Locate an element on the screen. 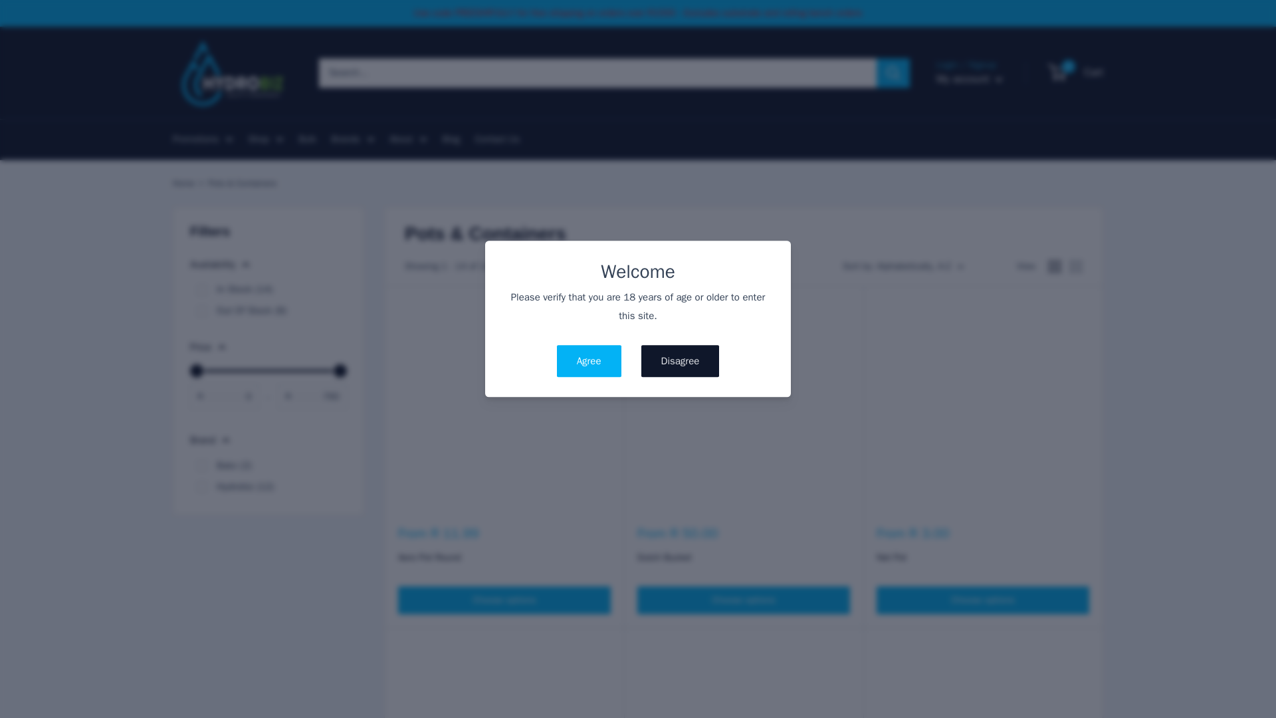 This screenshot has height=718, width=1276. 0 is located at coordinates (201, 311).